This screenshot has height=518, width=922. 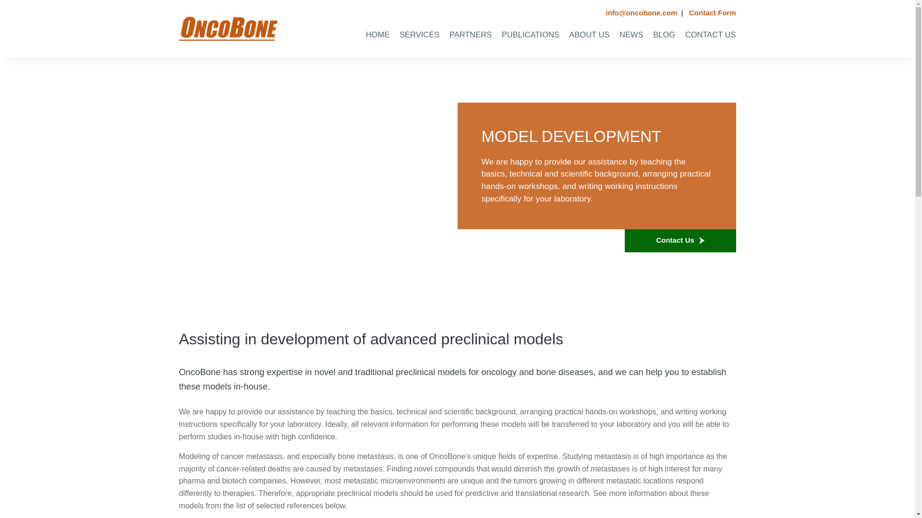 What do you see at coordinates (712, 12) in the screenshot?
I see `Contact Form` at bounding box center [712, 12].